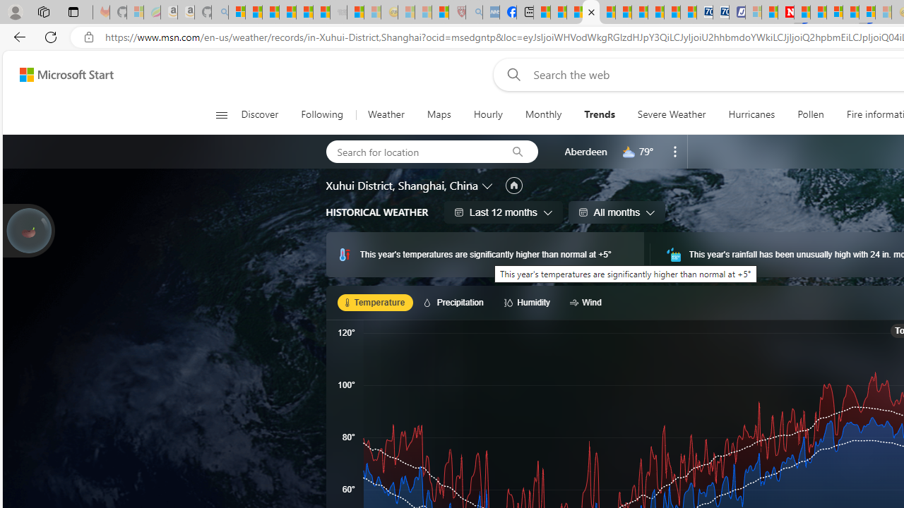 This screenshot has width=904, height=508. I want to click on Monthly, so click(543, 114).